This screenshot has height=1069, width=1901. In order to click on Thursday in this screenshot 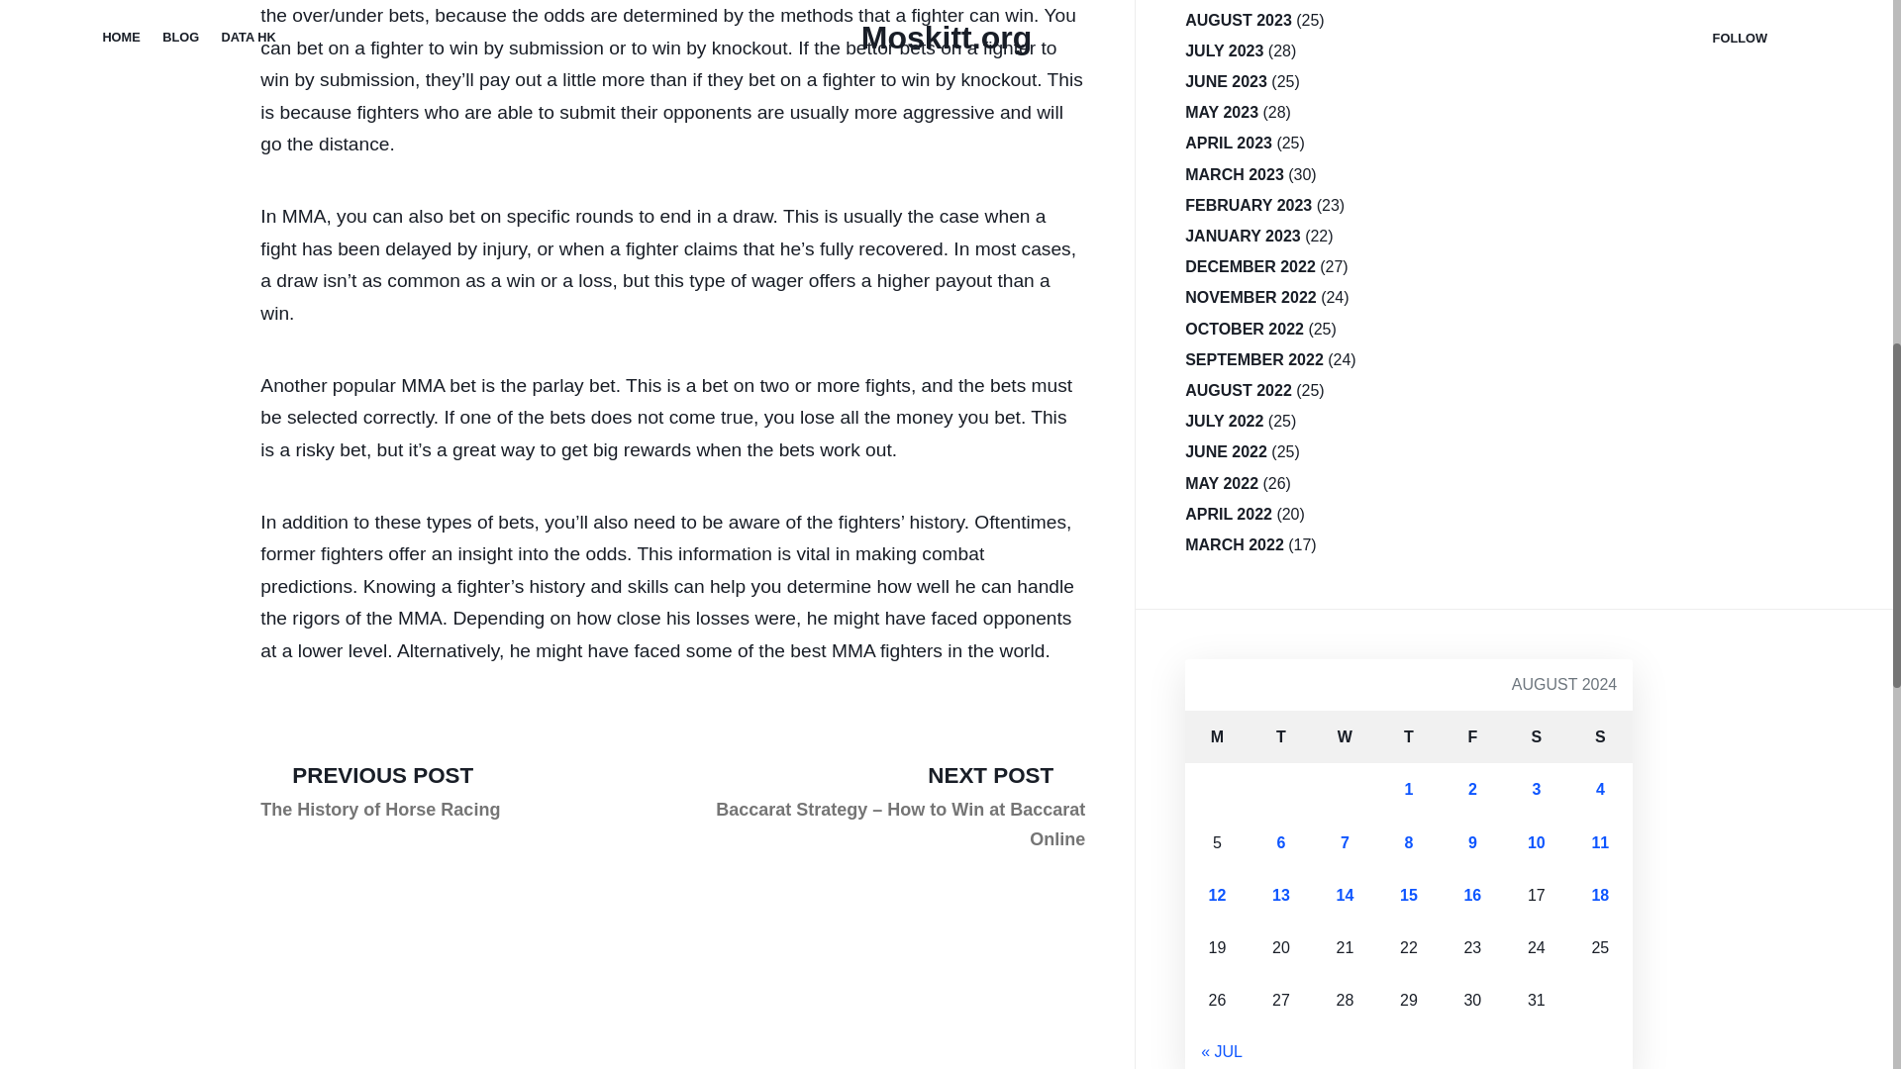, I will do `click(1537, 736)`.